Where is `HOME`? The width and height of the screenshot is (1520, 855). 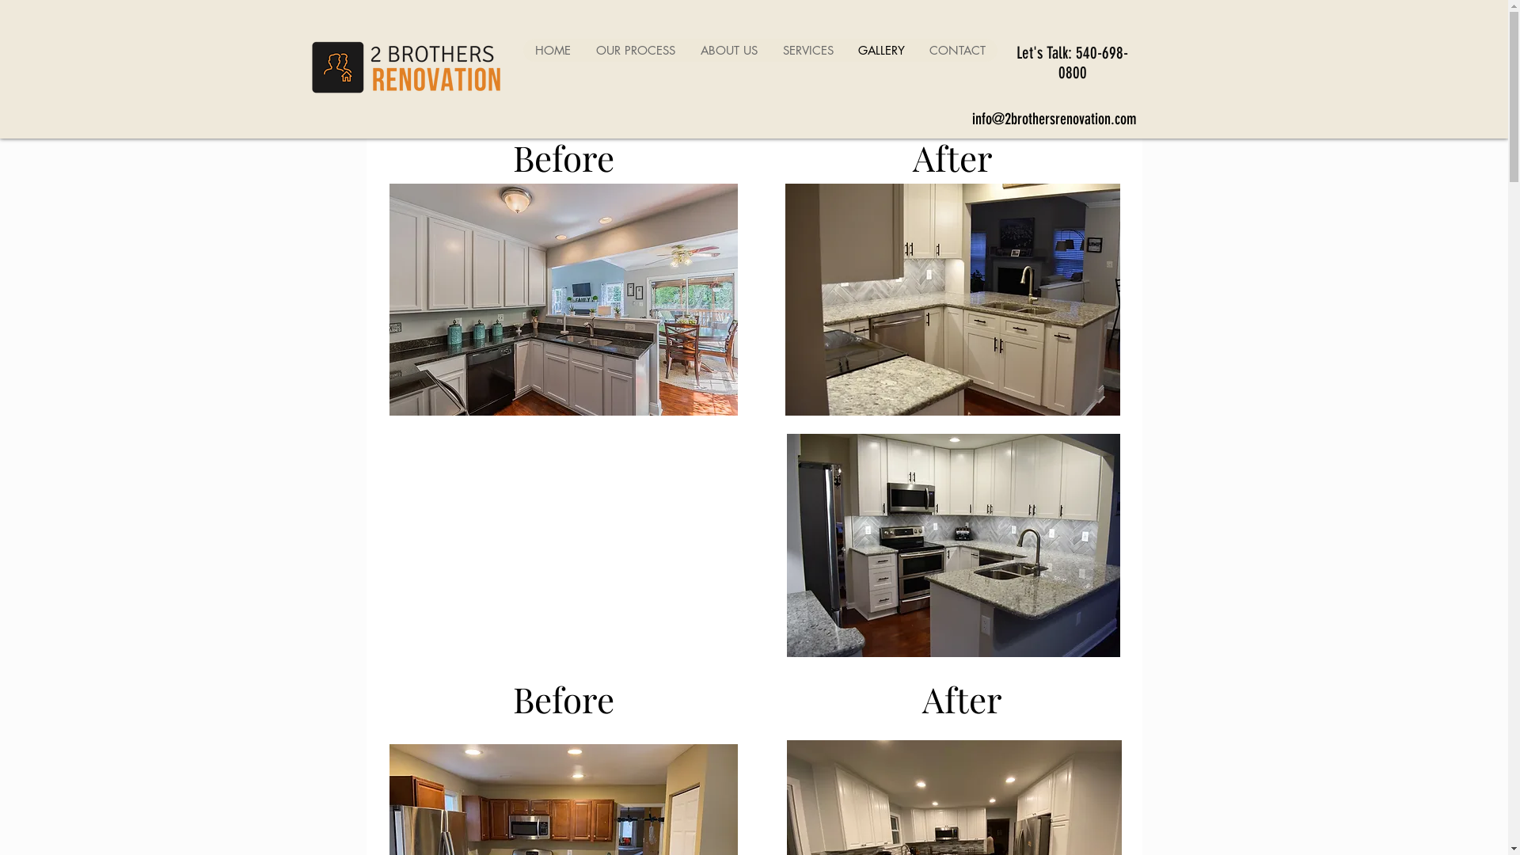 HOME is located at coordinates (553, 50).